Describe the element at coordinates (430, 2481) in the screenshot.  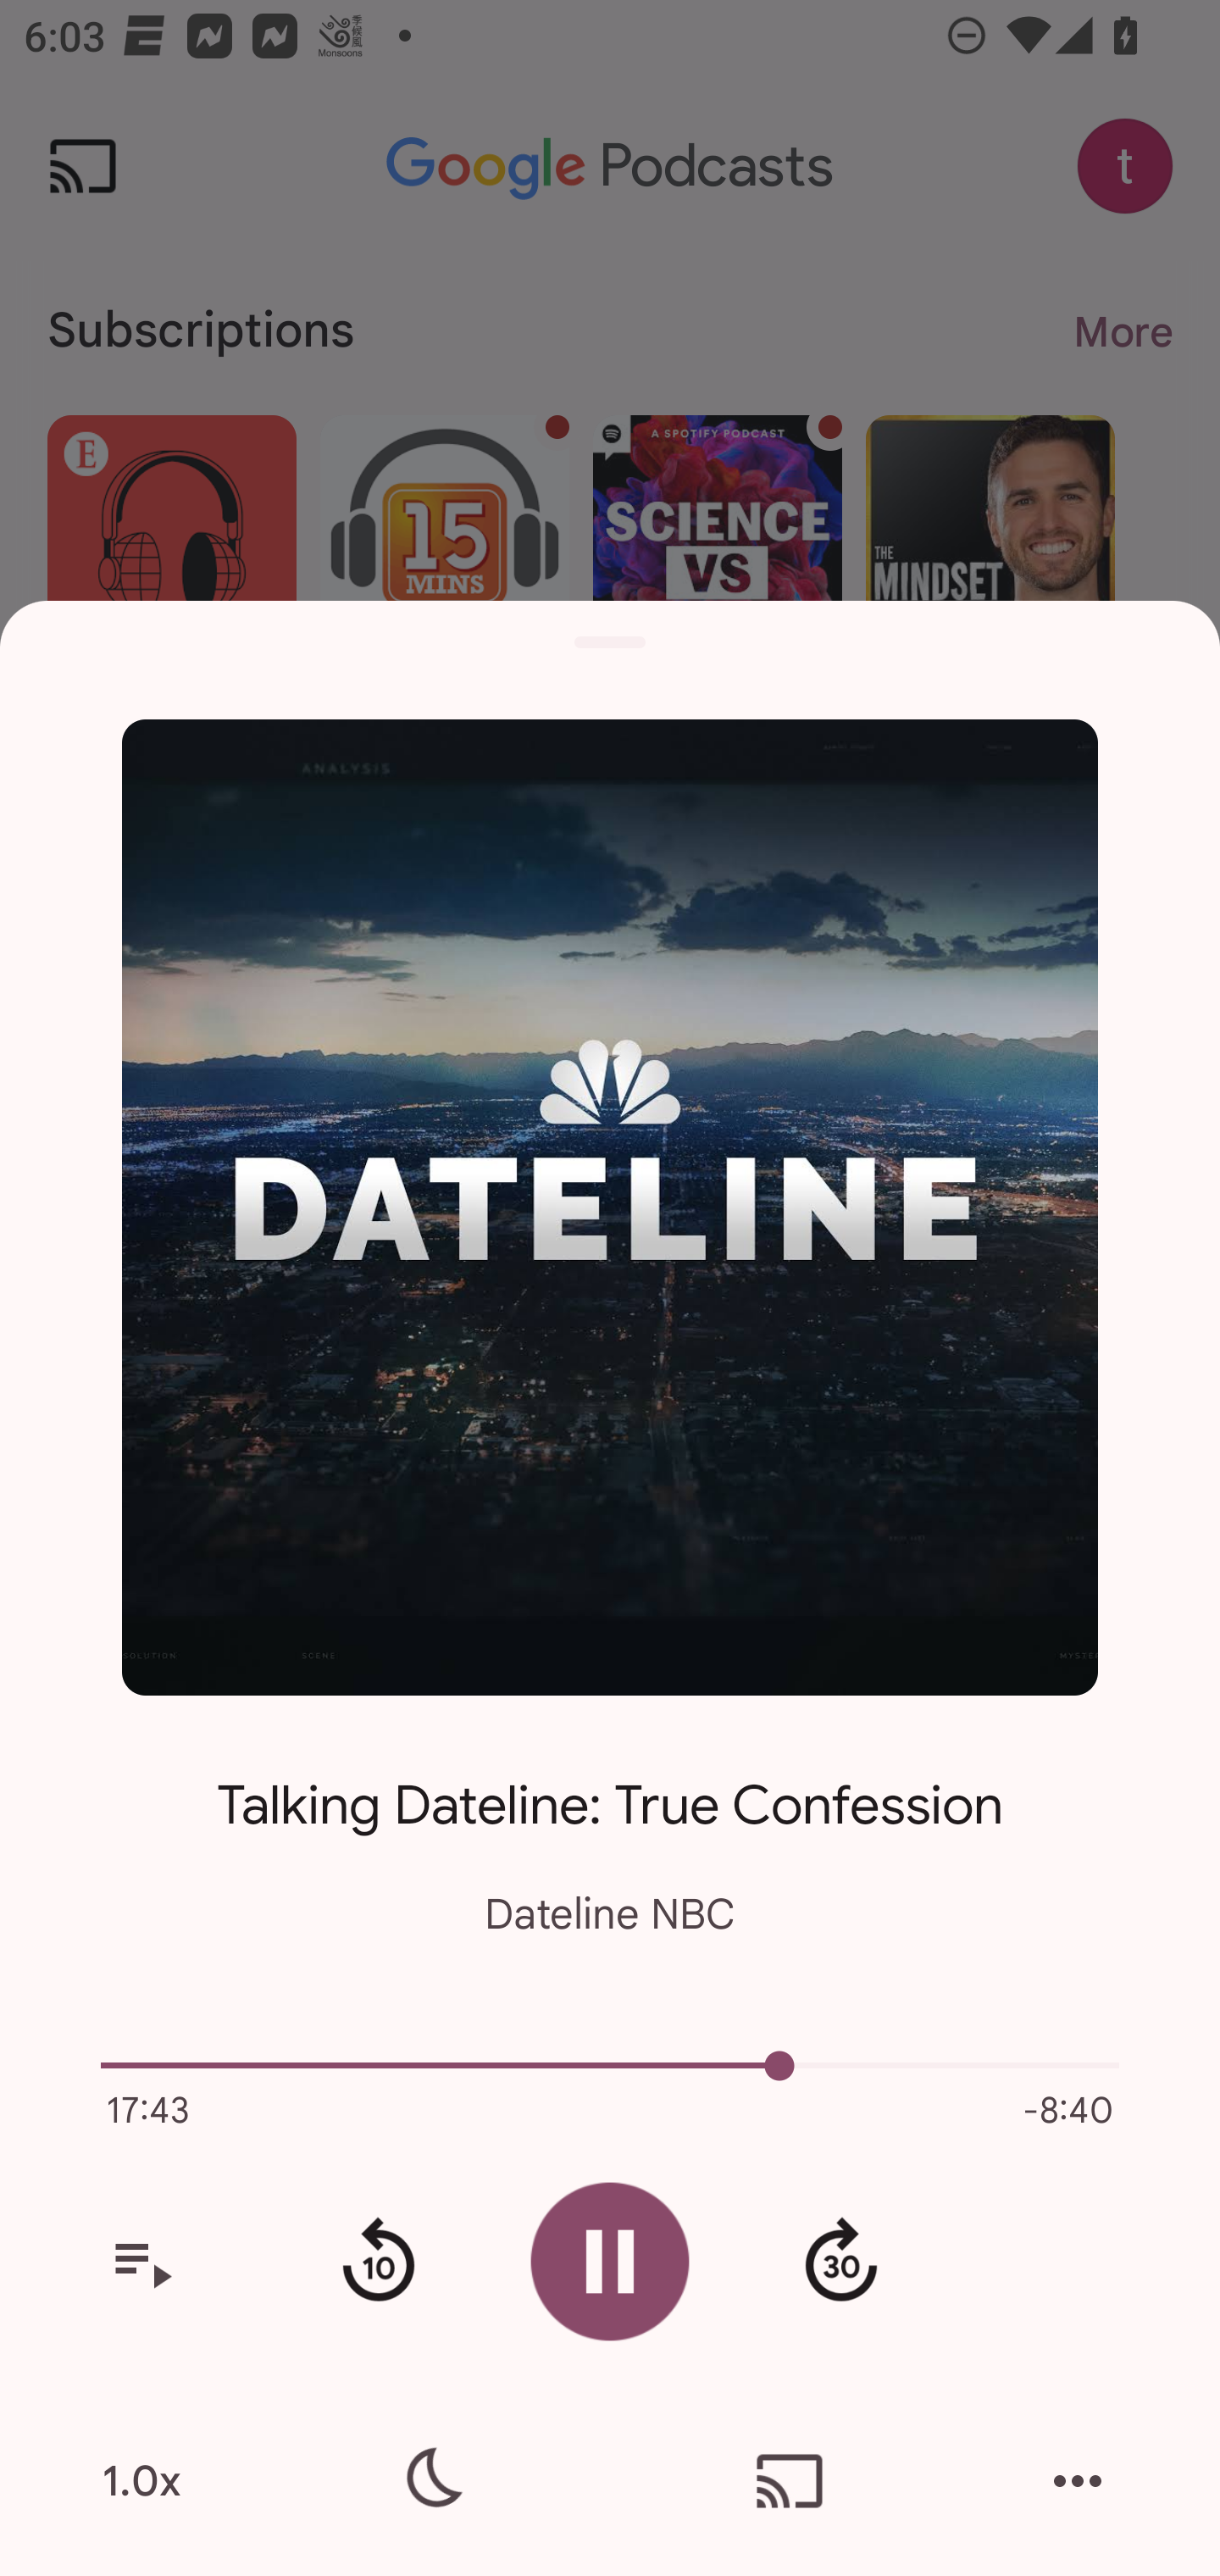
I see `Sleep timer settings` at that location.